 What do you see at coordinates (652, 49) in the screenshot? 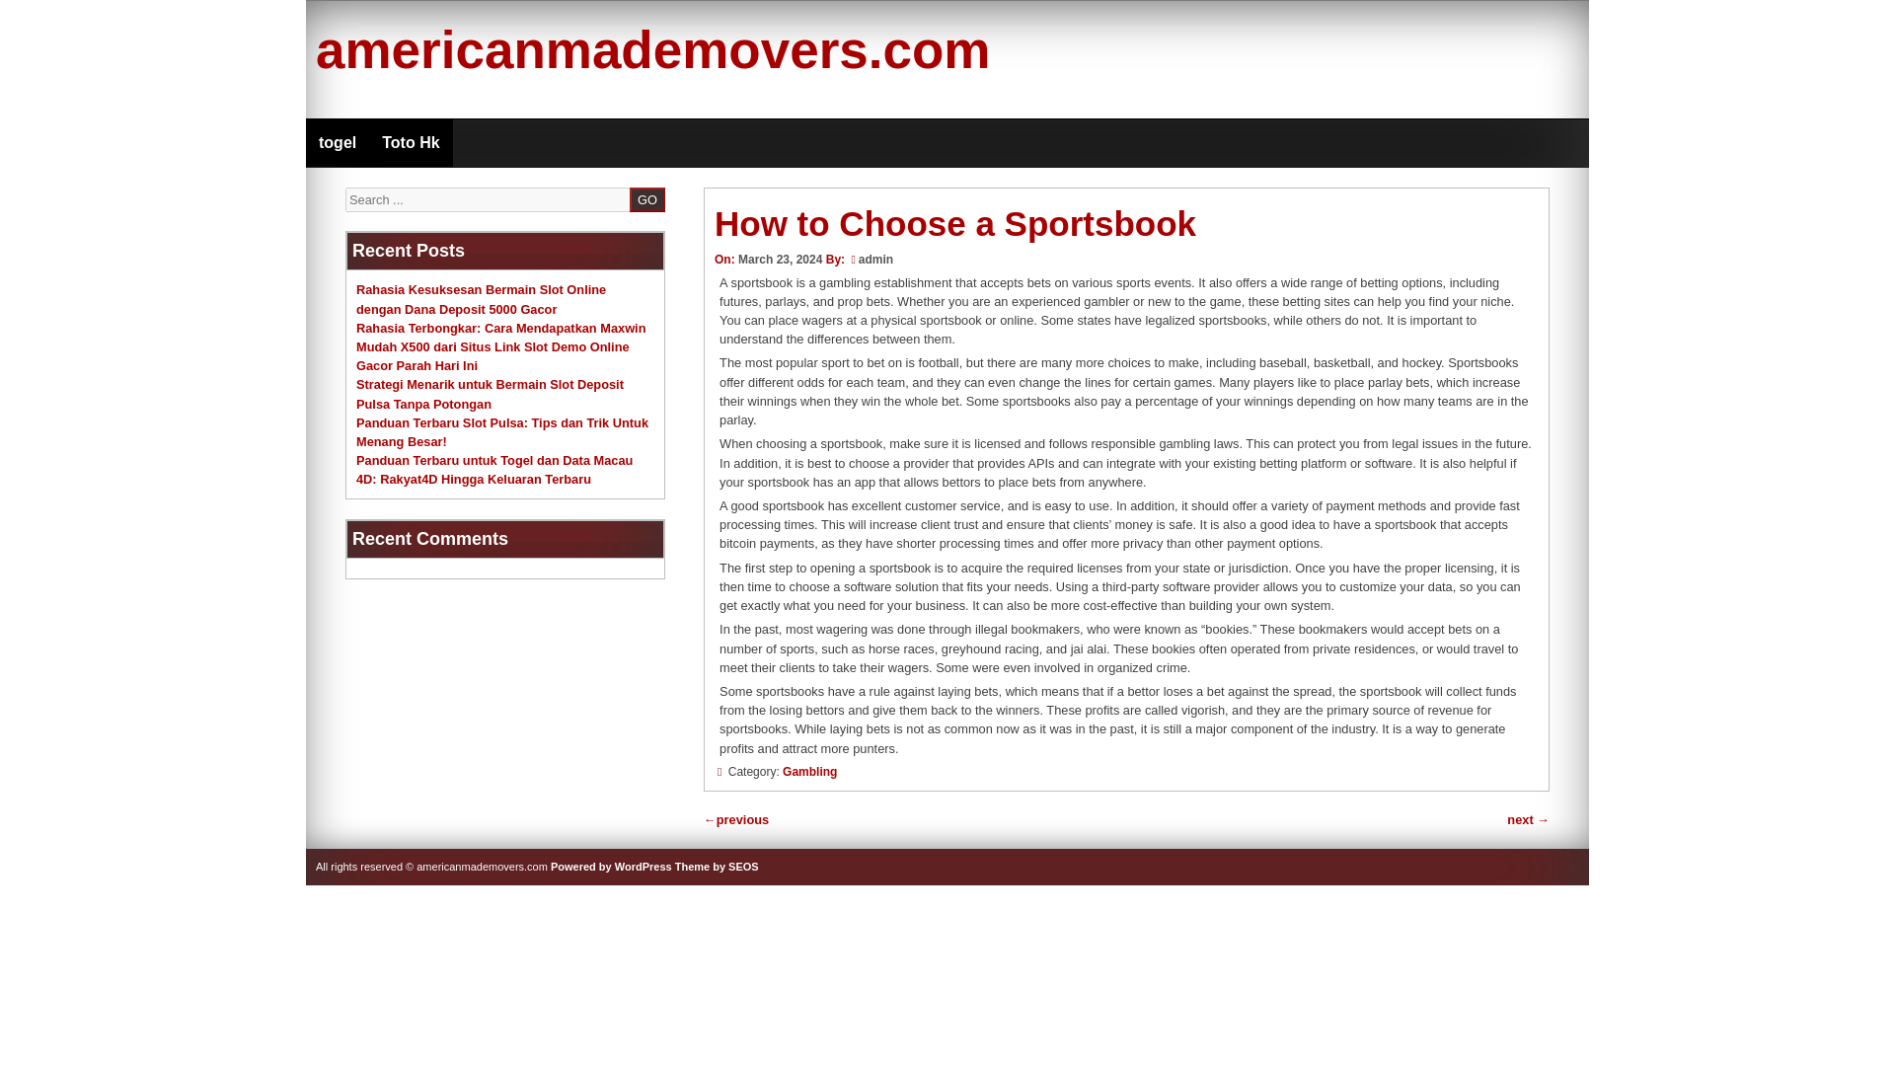
I see `americanmademovers.com` at bounding box center [652, 49].